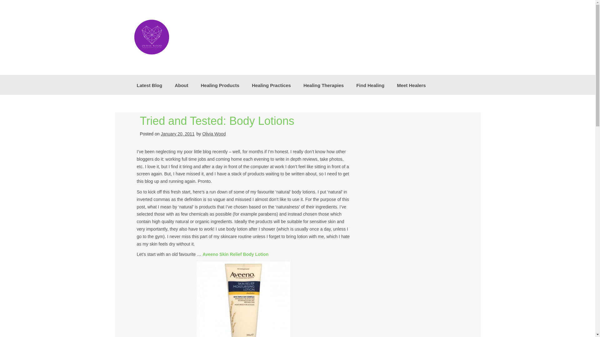  I want to click on Find Healing, so click(370, 85).